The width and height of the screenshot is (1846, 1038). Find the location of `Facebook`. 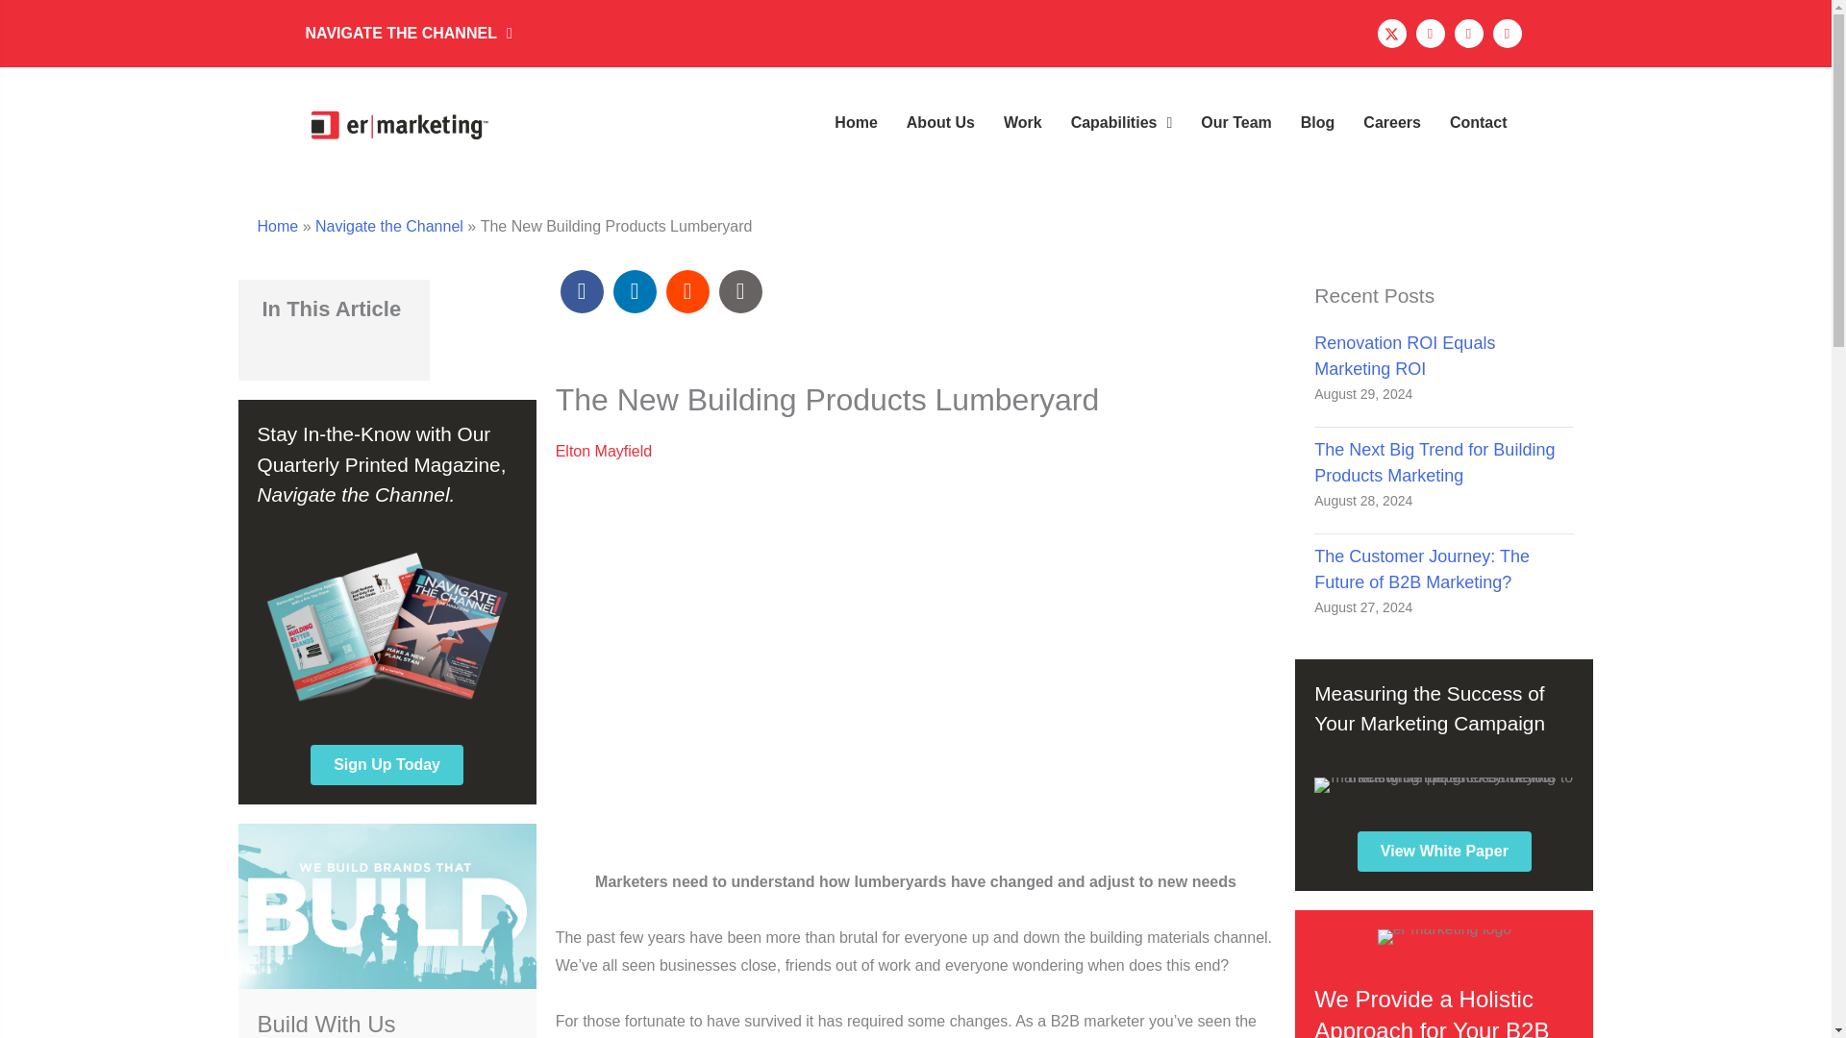

Facebook is located at coordinates (1467, 33).